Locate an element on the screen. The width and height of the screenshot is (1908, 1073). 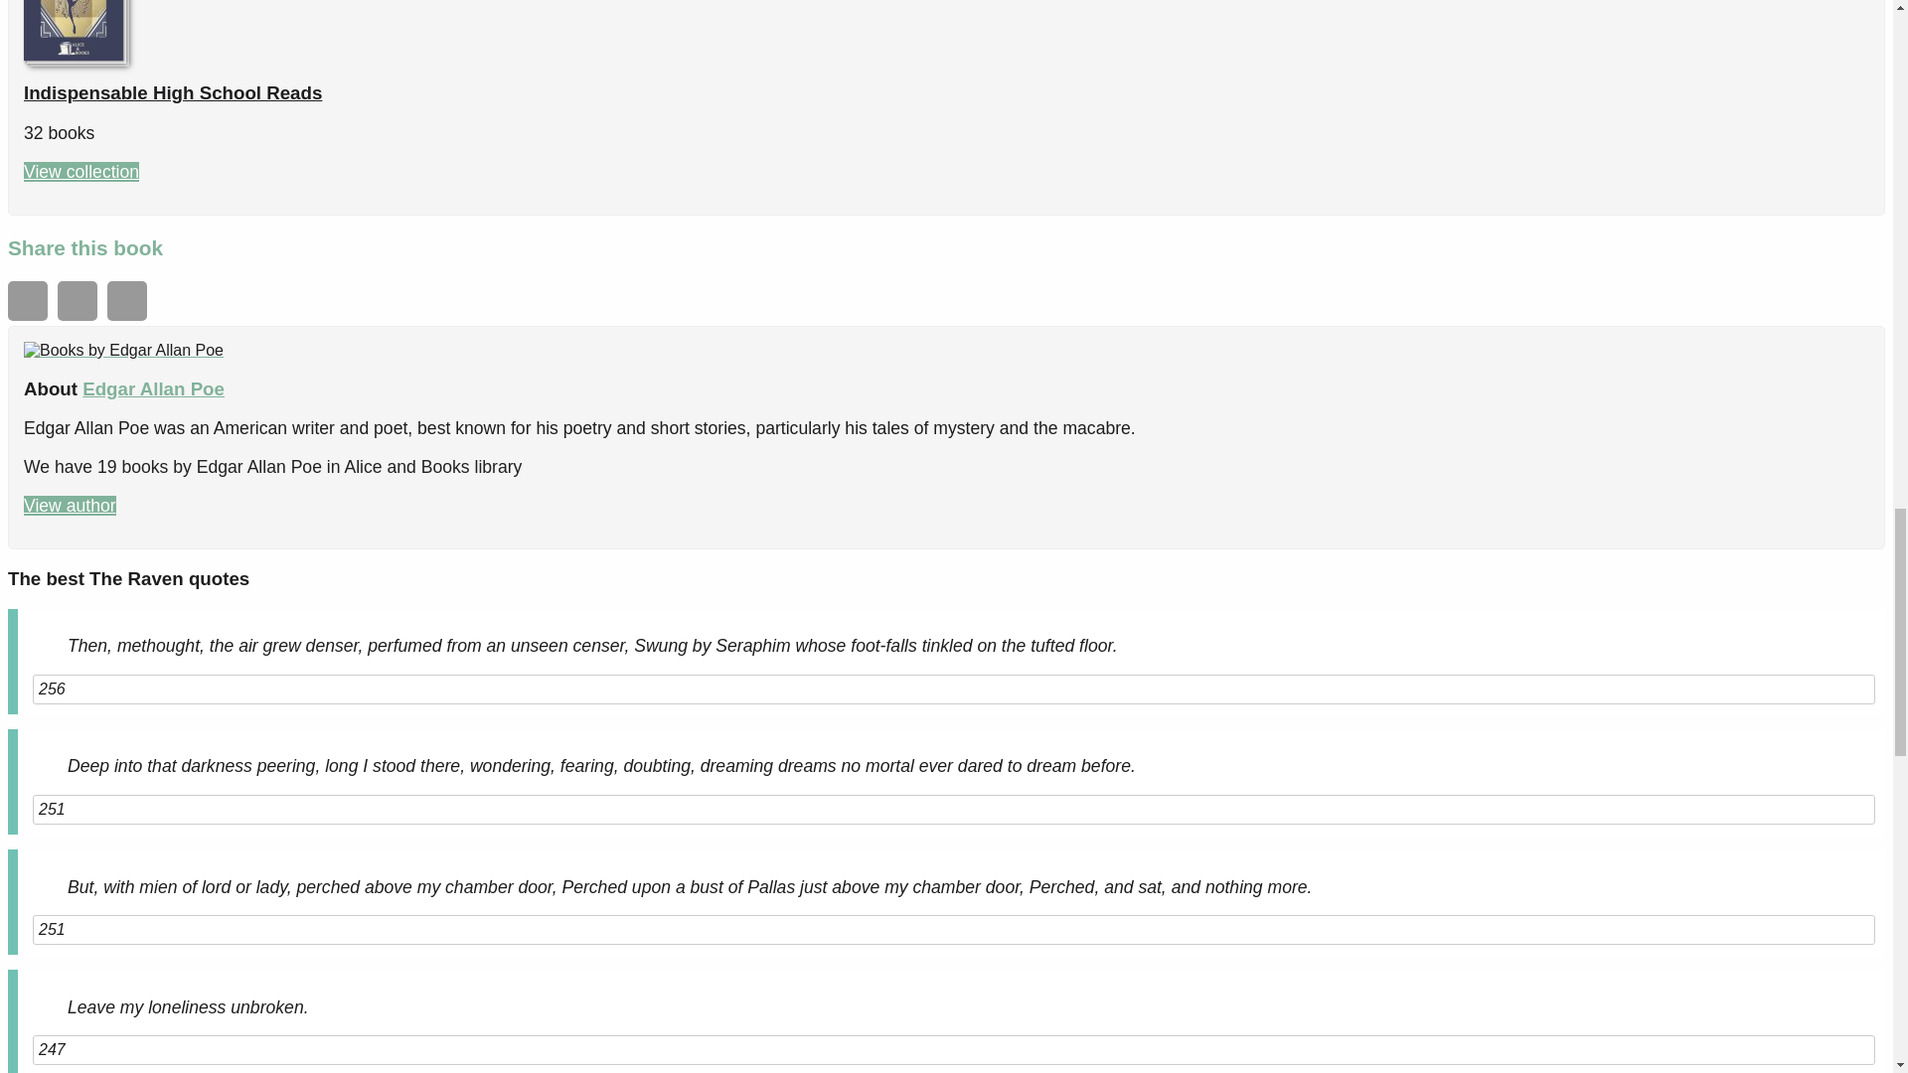
Edgar Allan Poe is located at coordinates (123, 350).